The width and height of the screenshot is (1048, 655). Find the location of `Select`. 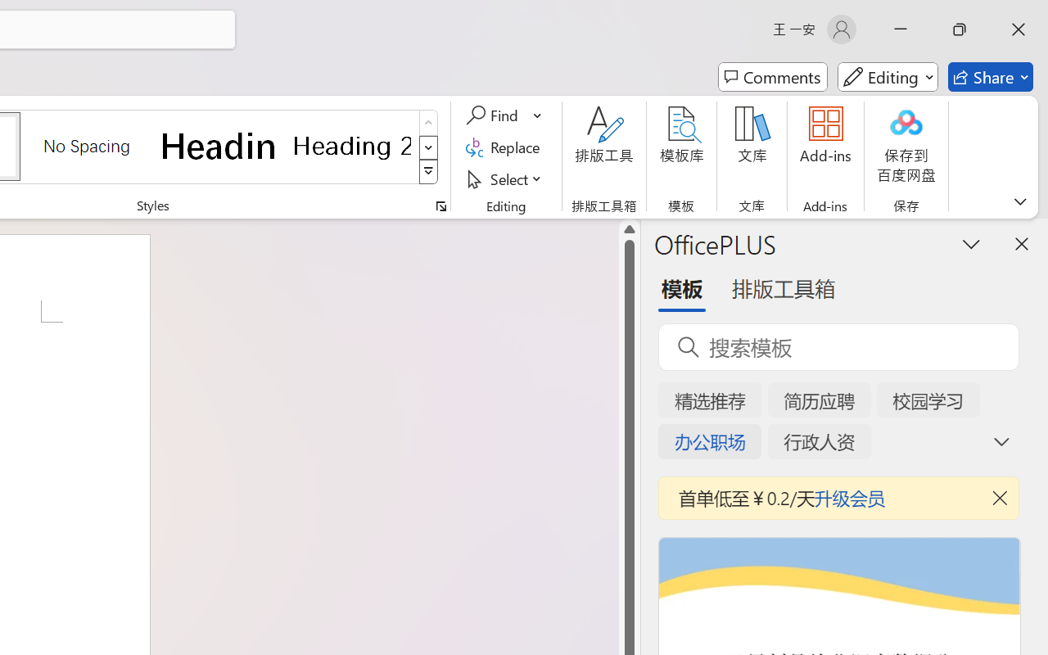

Select is located at coordinates (506, 178).